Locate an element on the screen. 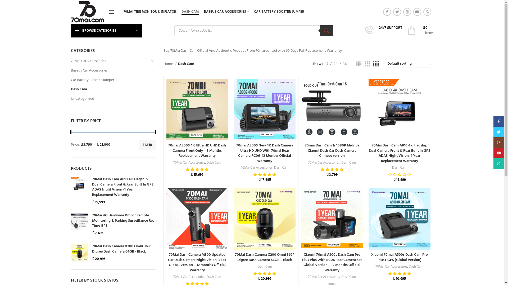  Xiaomi 70mai A500s Dash Cam Pro Plus+ GPS (Global Version) is located at coordinates (400, 258).